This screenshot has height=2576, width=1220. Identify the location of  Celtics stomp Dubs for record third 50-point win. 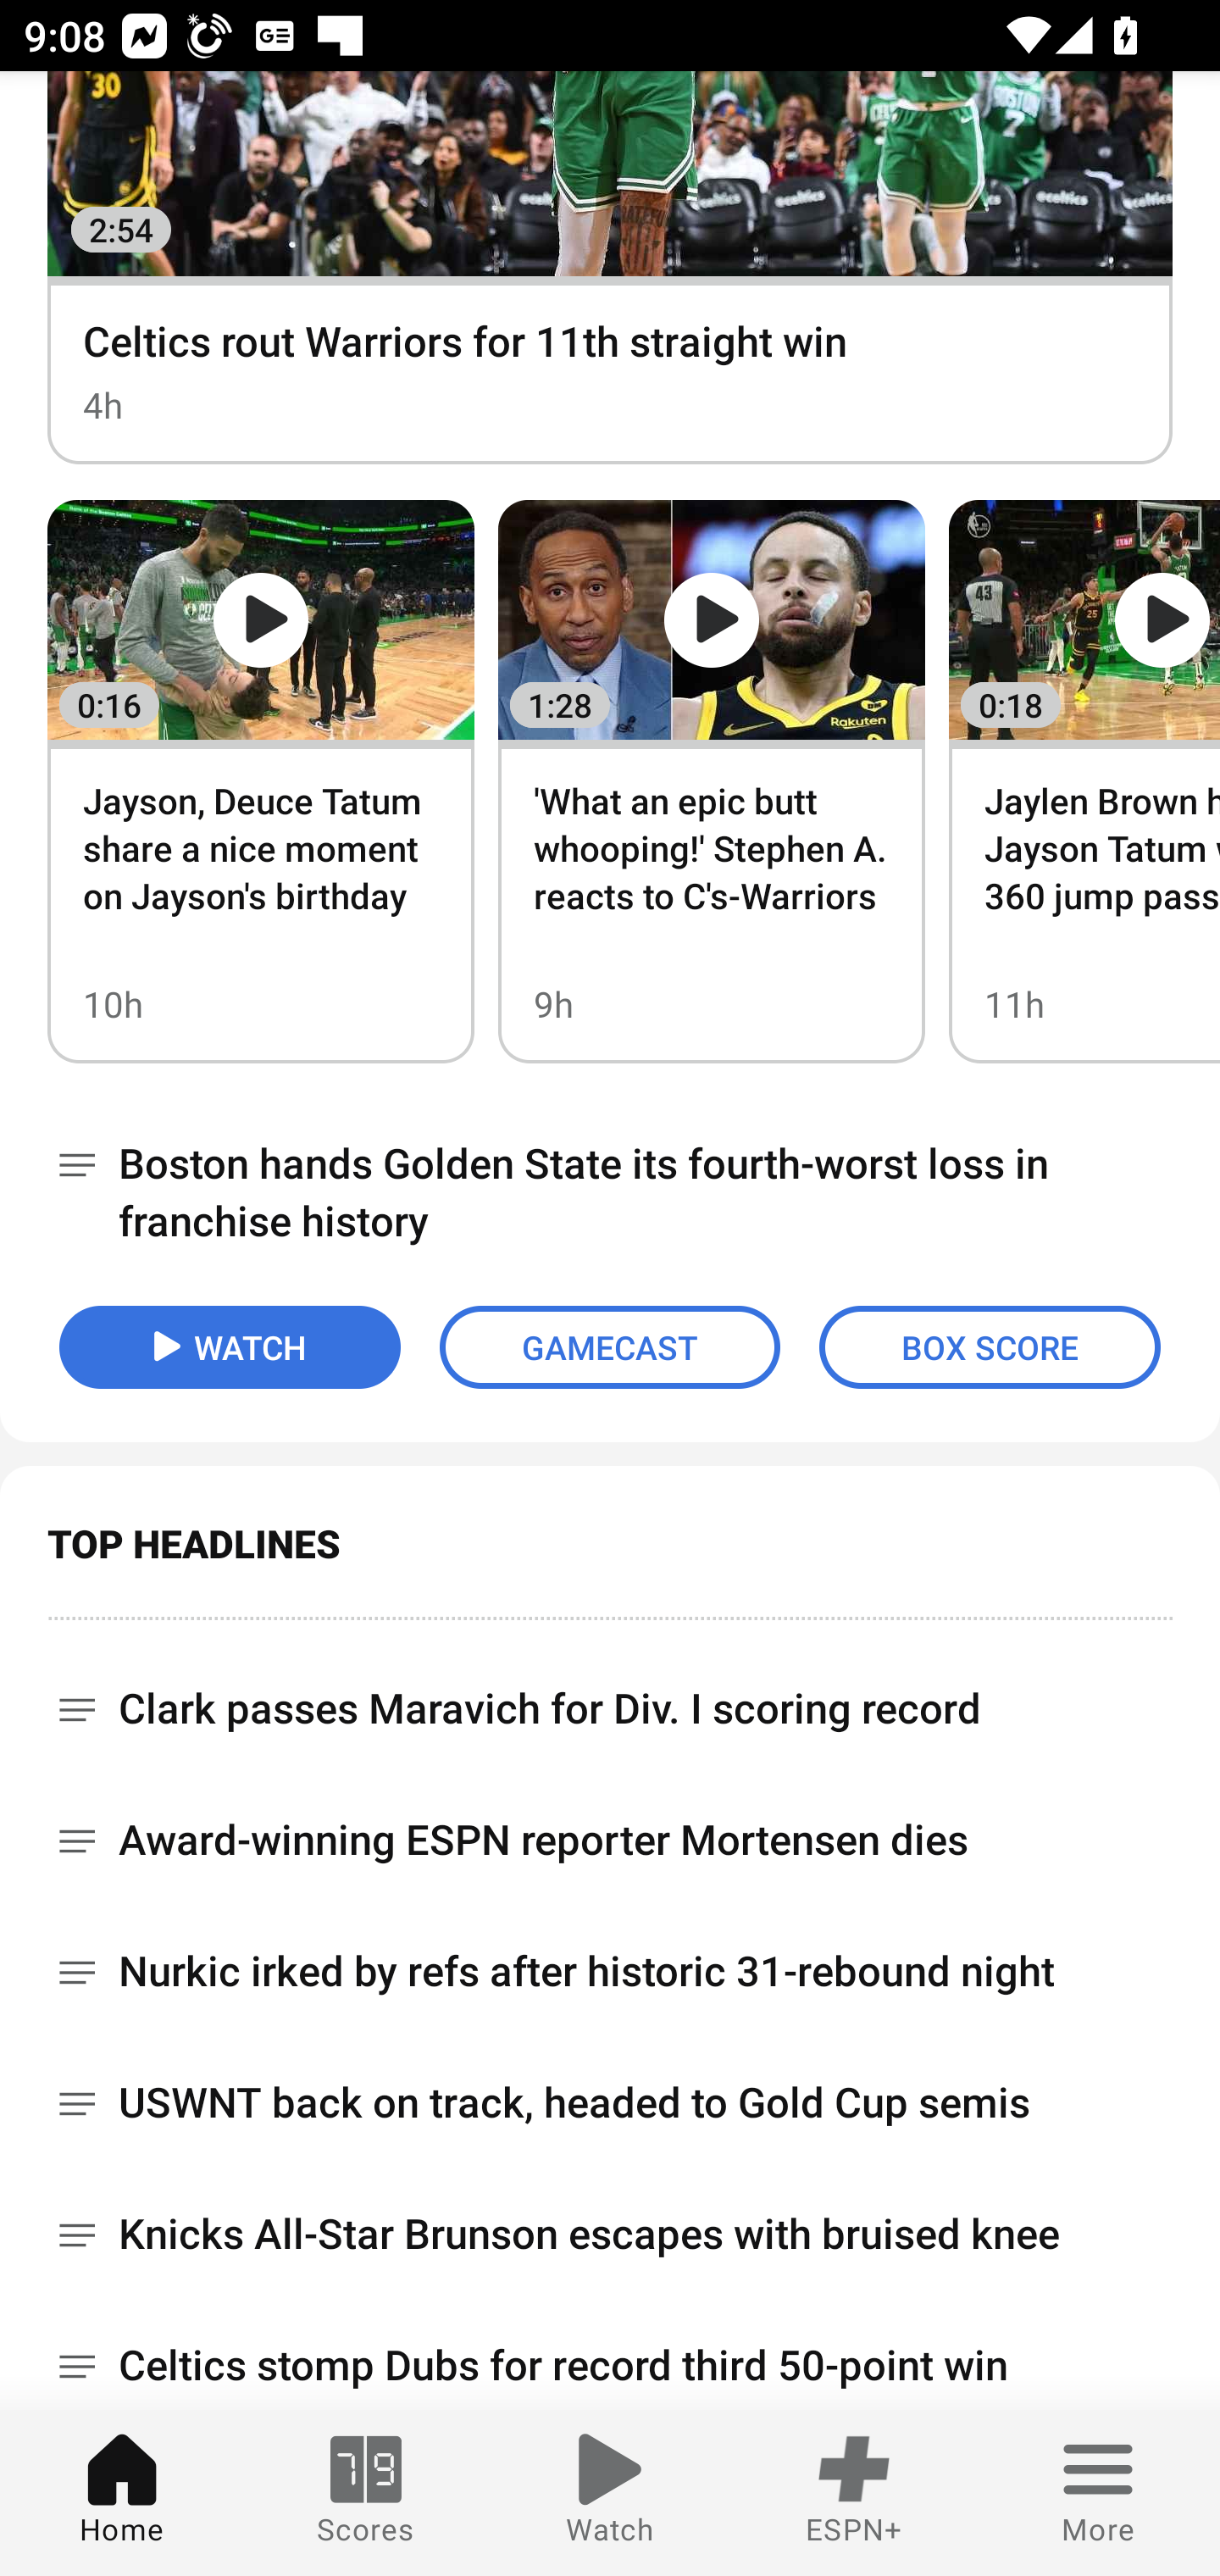
(610, 2356).